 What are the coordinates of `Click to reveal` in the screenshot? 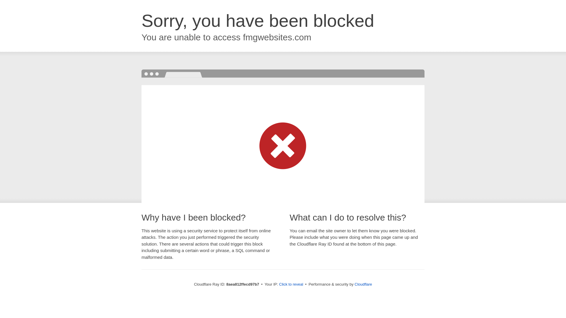 It's located at (291, 284).